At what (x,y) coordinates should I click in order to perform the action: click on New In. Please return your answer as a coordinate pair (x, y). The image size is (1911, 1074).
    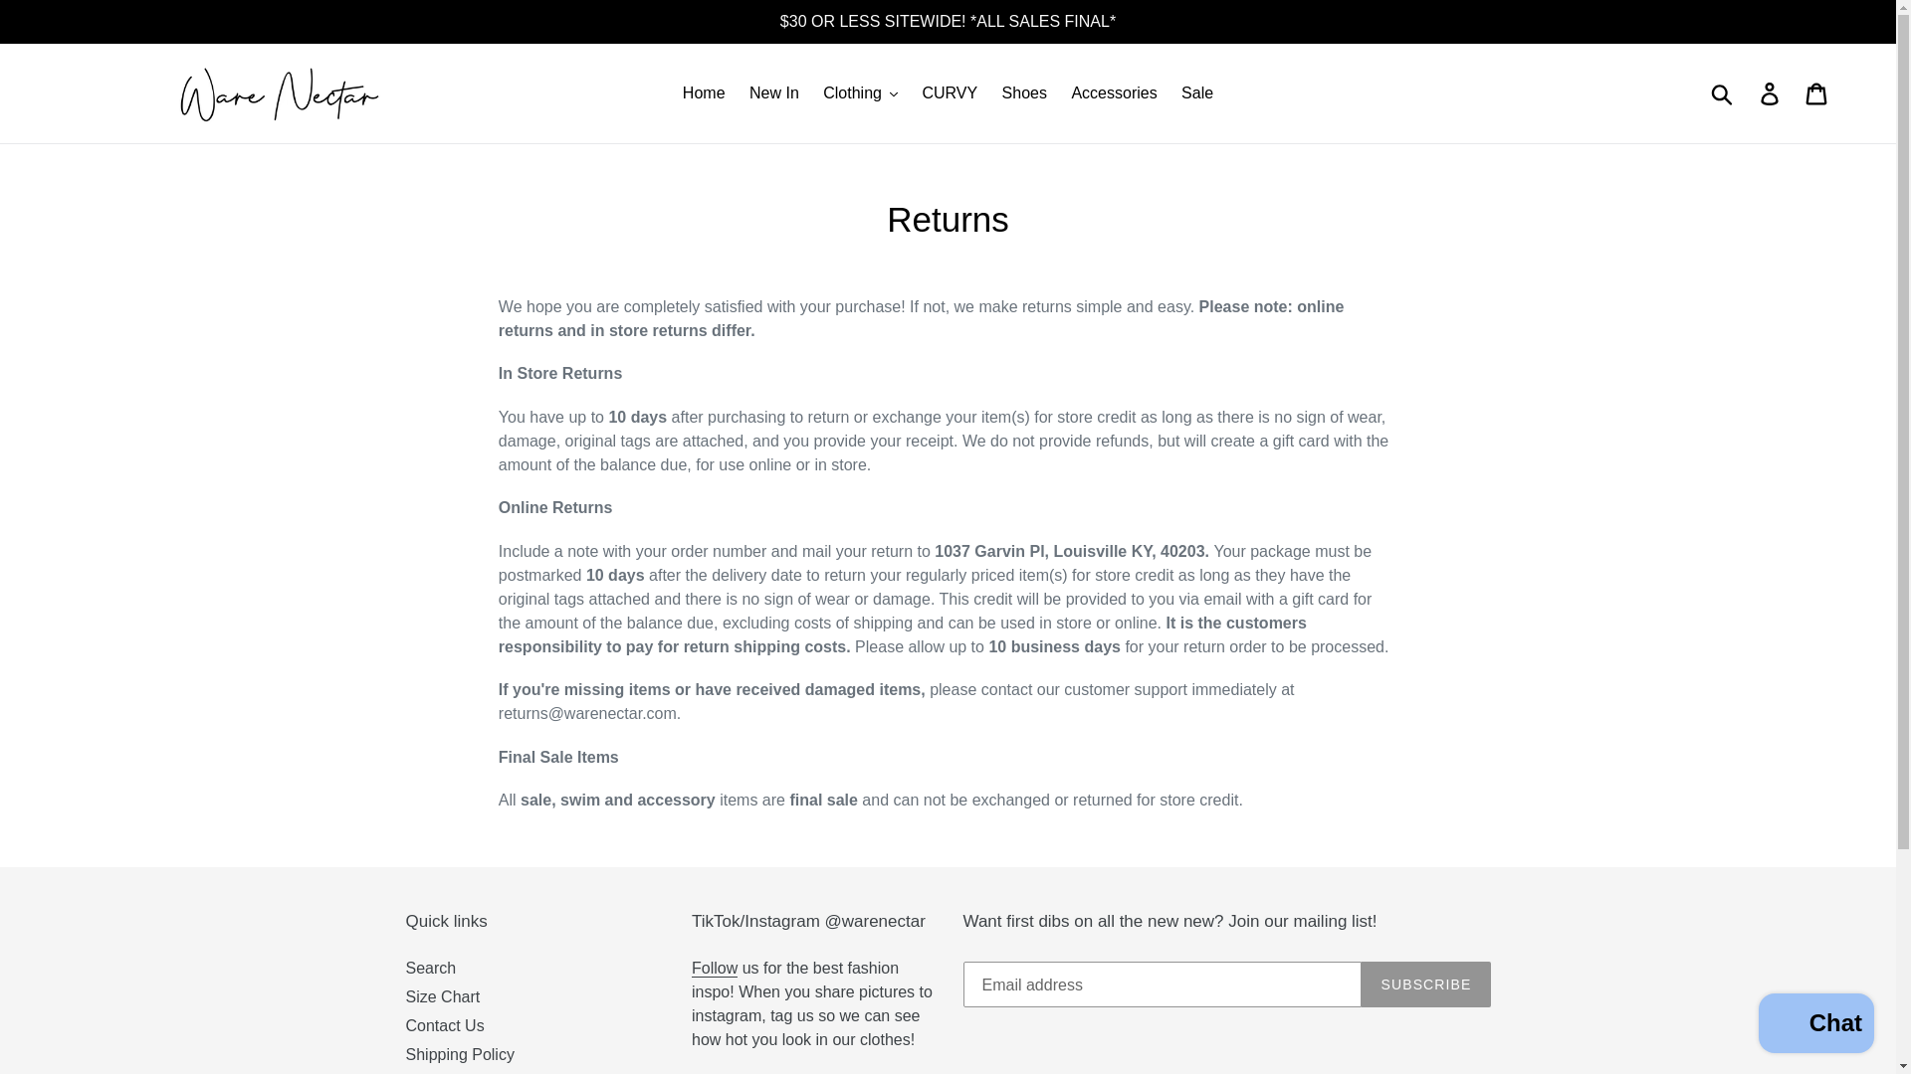
    Looking at the image, I should click on (774, 93).